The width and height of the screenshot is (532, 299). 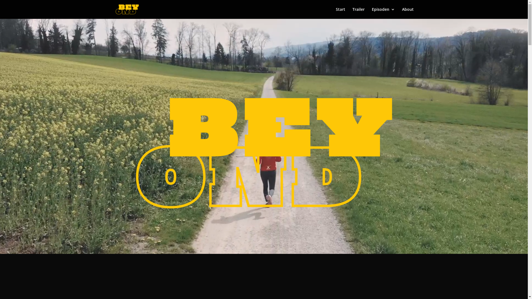 What do you see at coordinates (408, 13) in the screenshot?
I see `About` at bounding box center [408, 13].